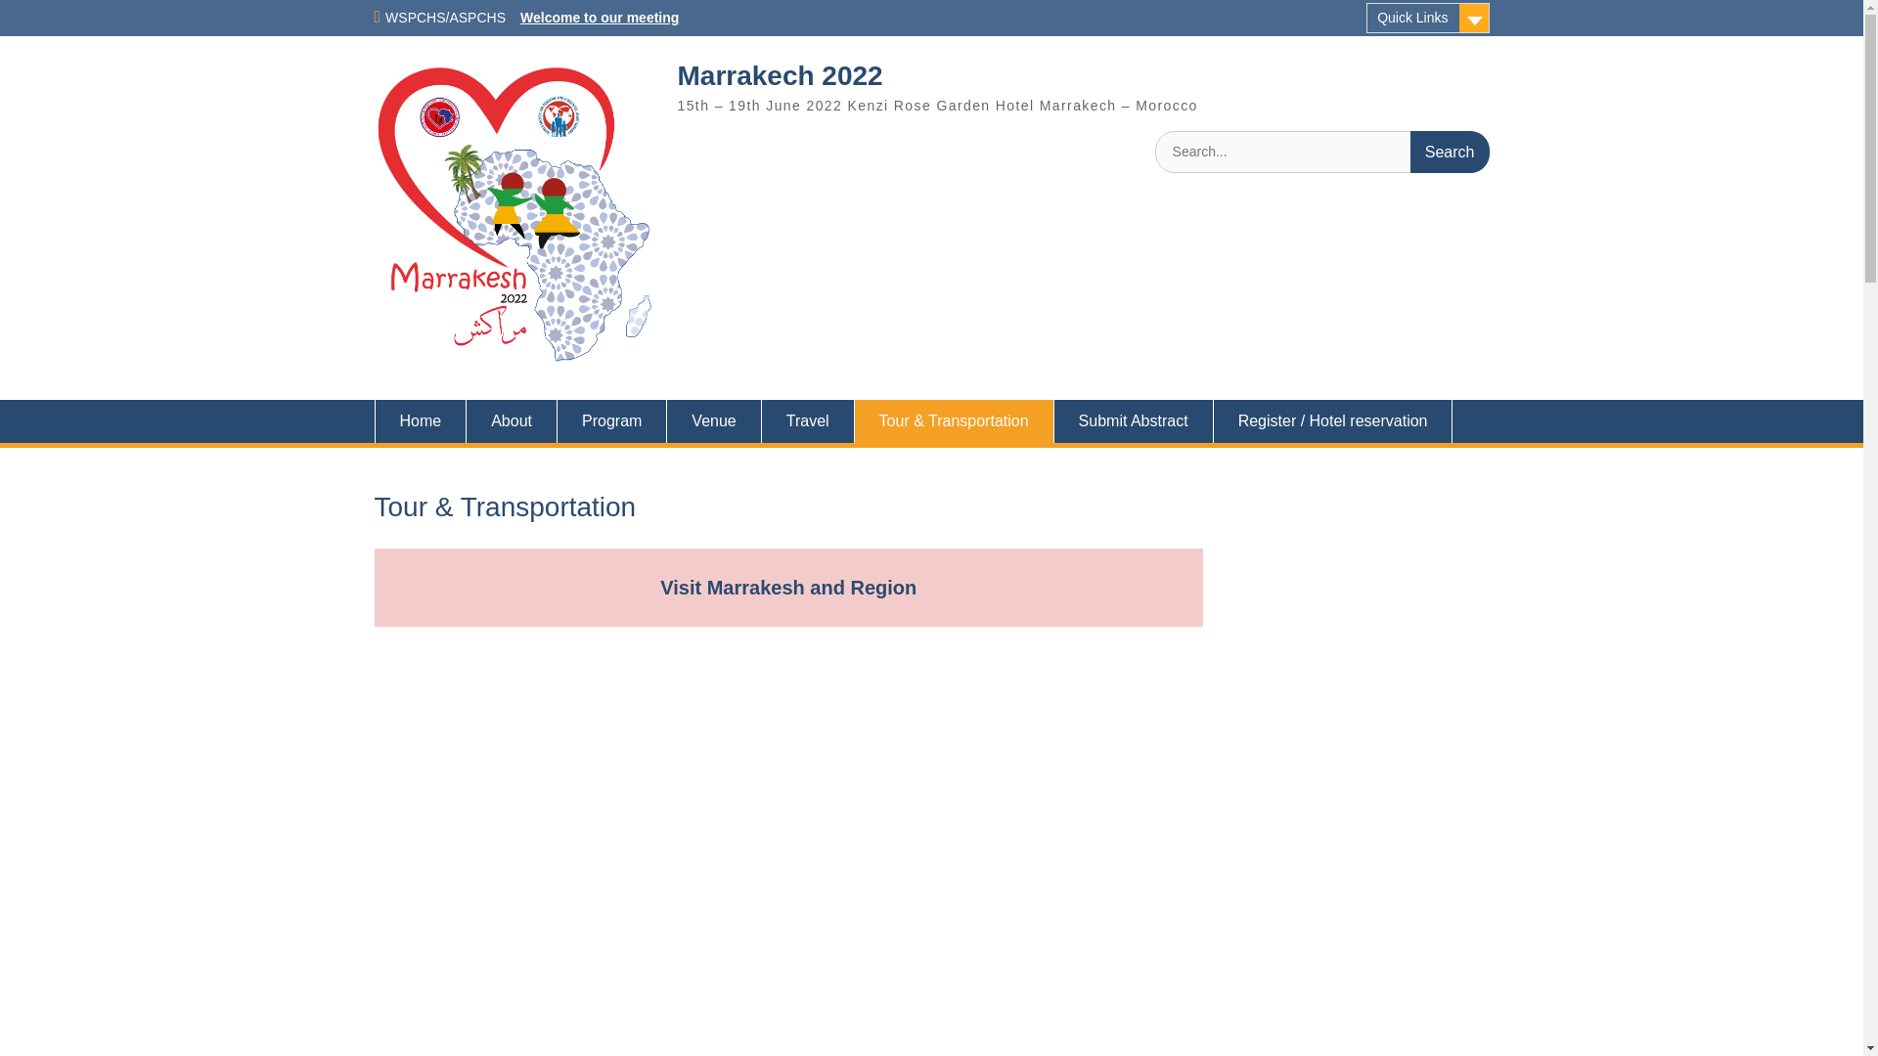 This screenshot has width=1878, height=1056. What do you see at coordinates (599, 17) in the screenshot?
I see `Welcome to our meeting` at bounding box center [599, 17].